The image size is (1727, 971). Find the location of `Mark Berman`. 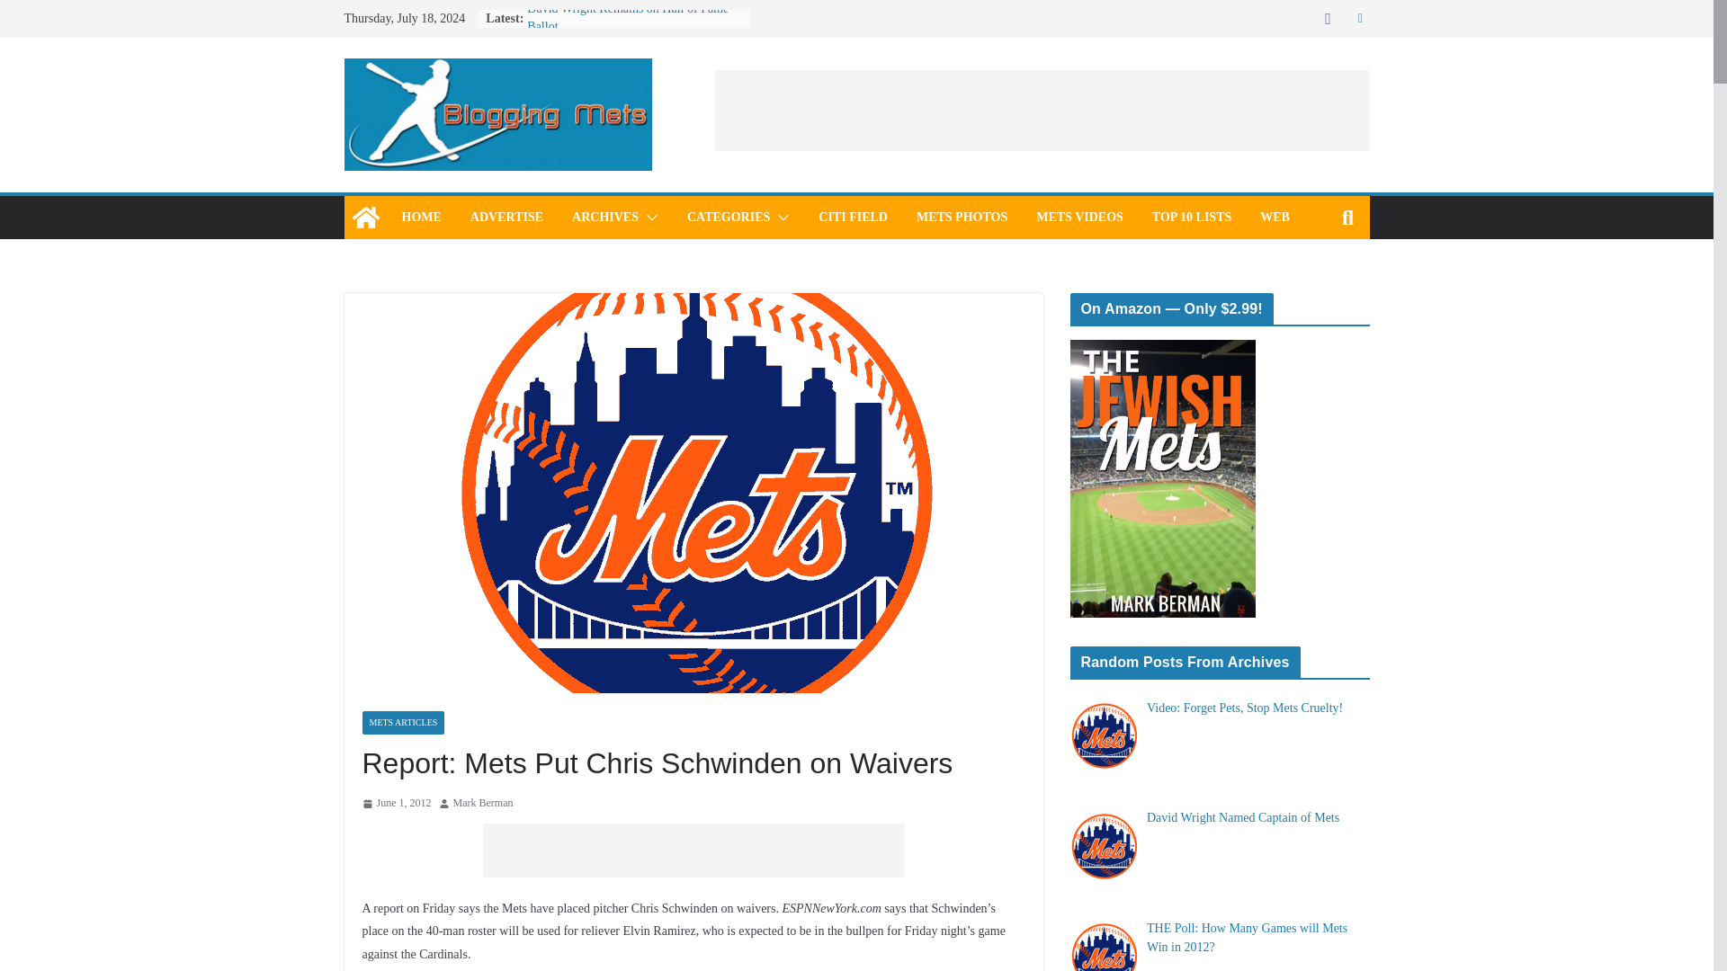

Mark Berman is located at coordinates (482, 804).